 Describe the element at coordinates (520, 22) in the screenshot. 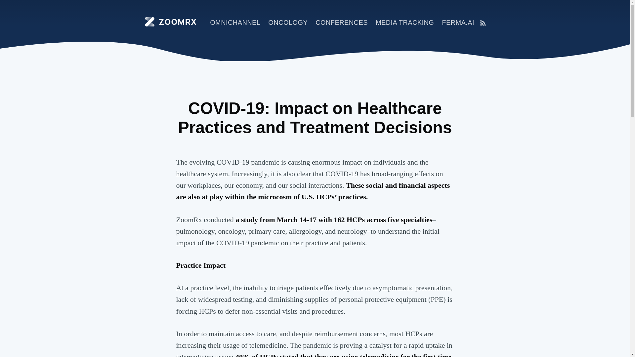

I see `LAUNCH EXCELLENCE` at that location.